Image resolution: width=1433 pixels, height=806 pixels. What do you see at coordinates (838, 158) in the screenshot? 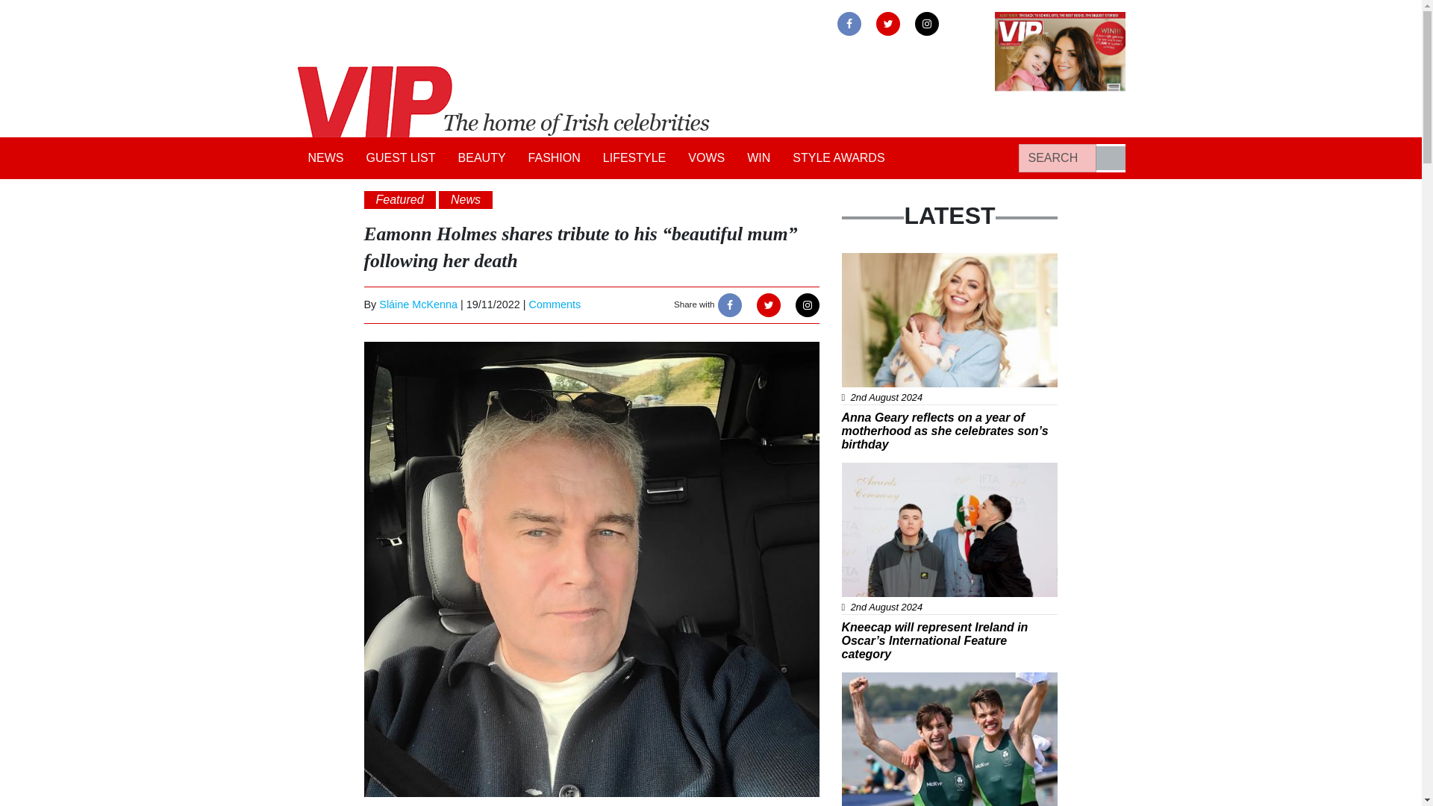
I see `STYLE AWARDS` at bounding box center [838, 158].